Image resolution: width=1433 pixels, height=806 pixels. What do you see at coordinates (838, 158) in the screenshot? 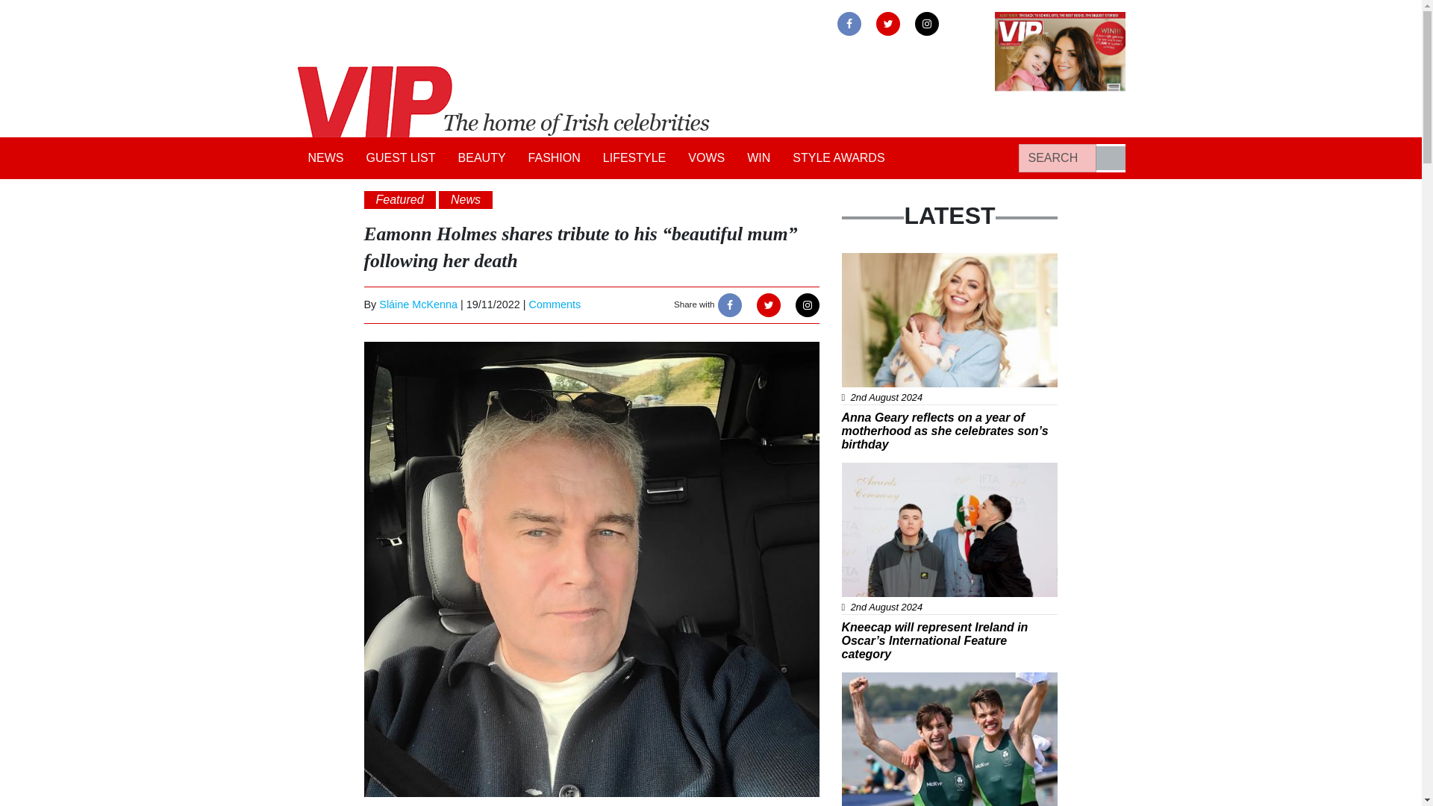
I see `STYLE AWARDS` at bounding box center [838, 158].